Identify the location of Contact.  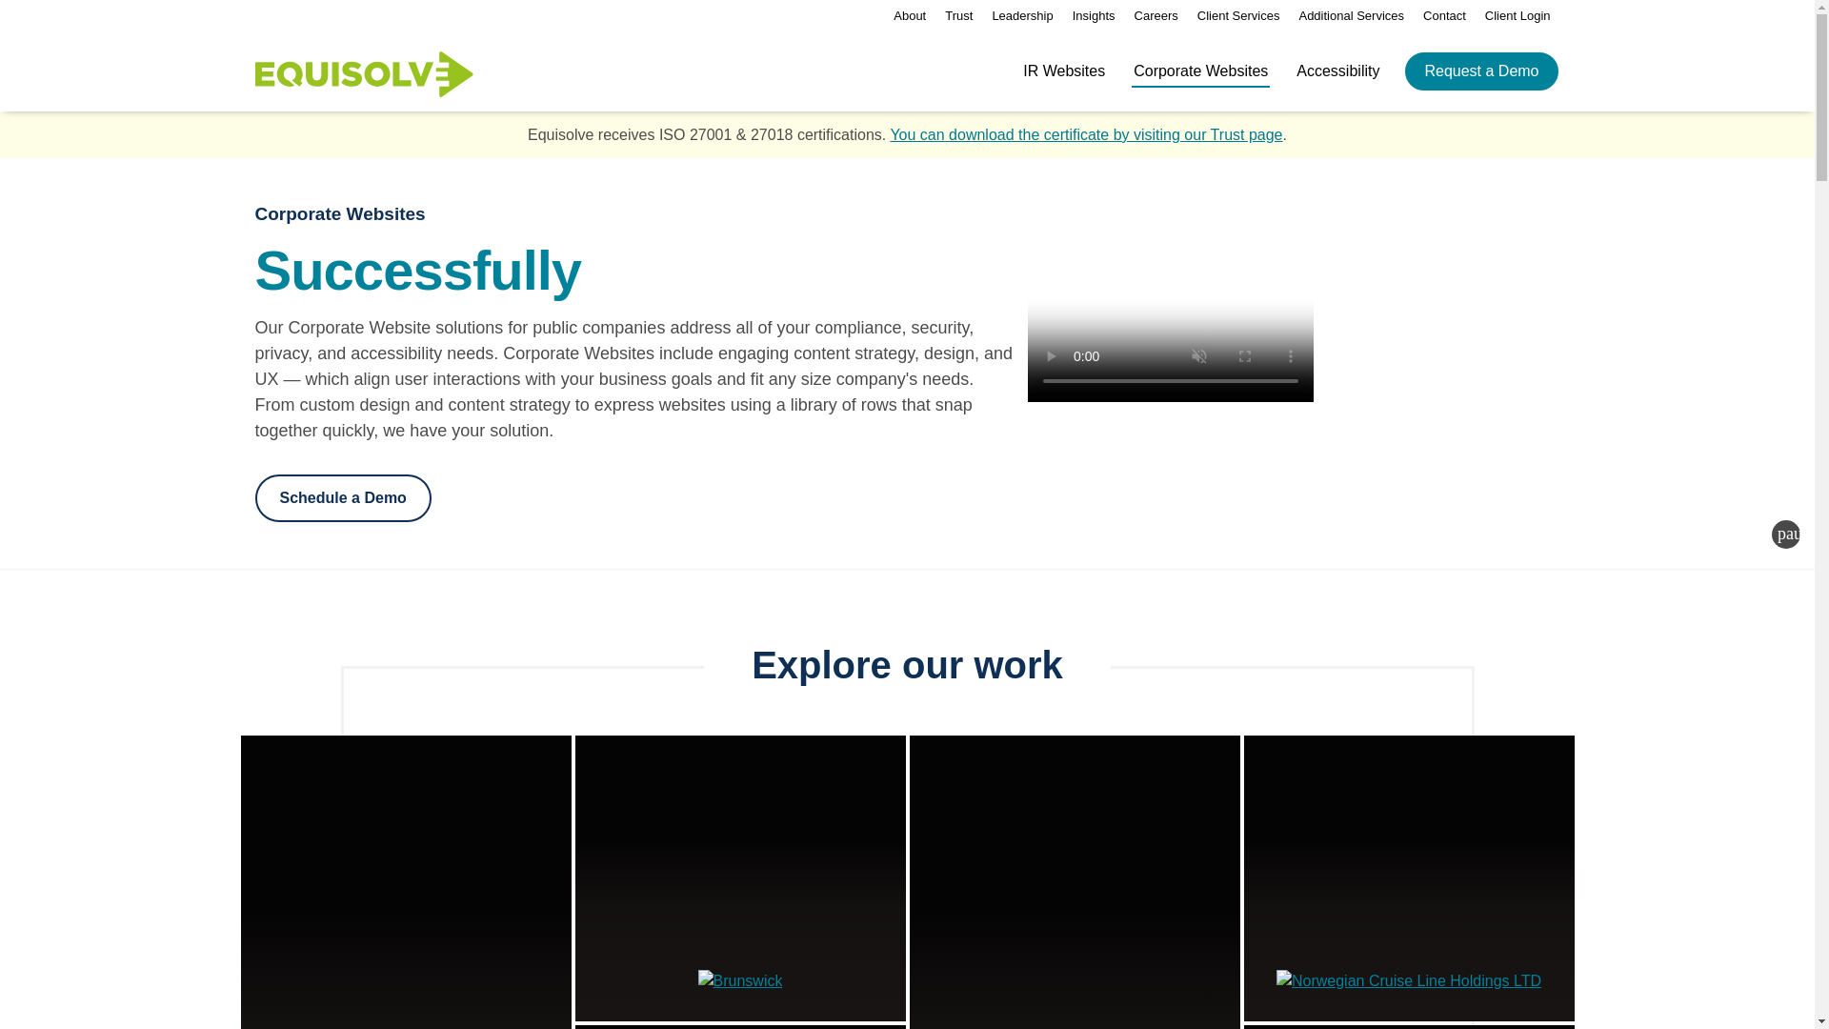
(1444, 15).